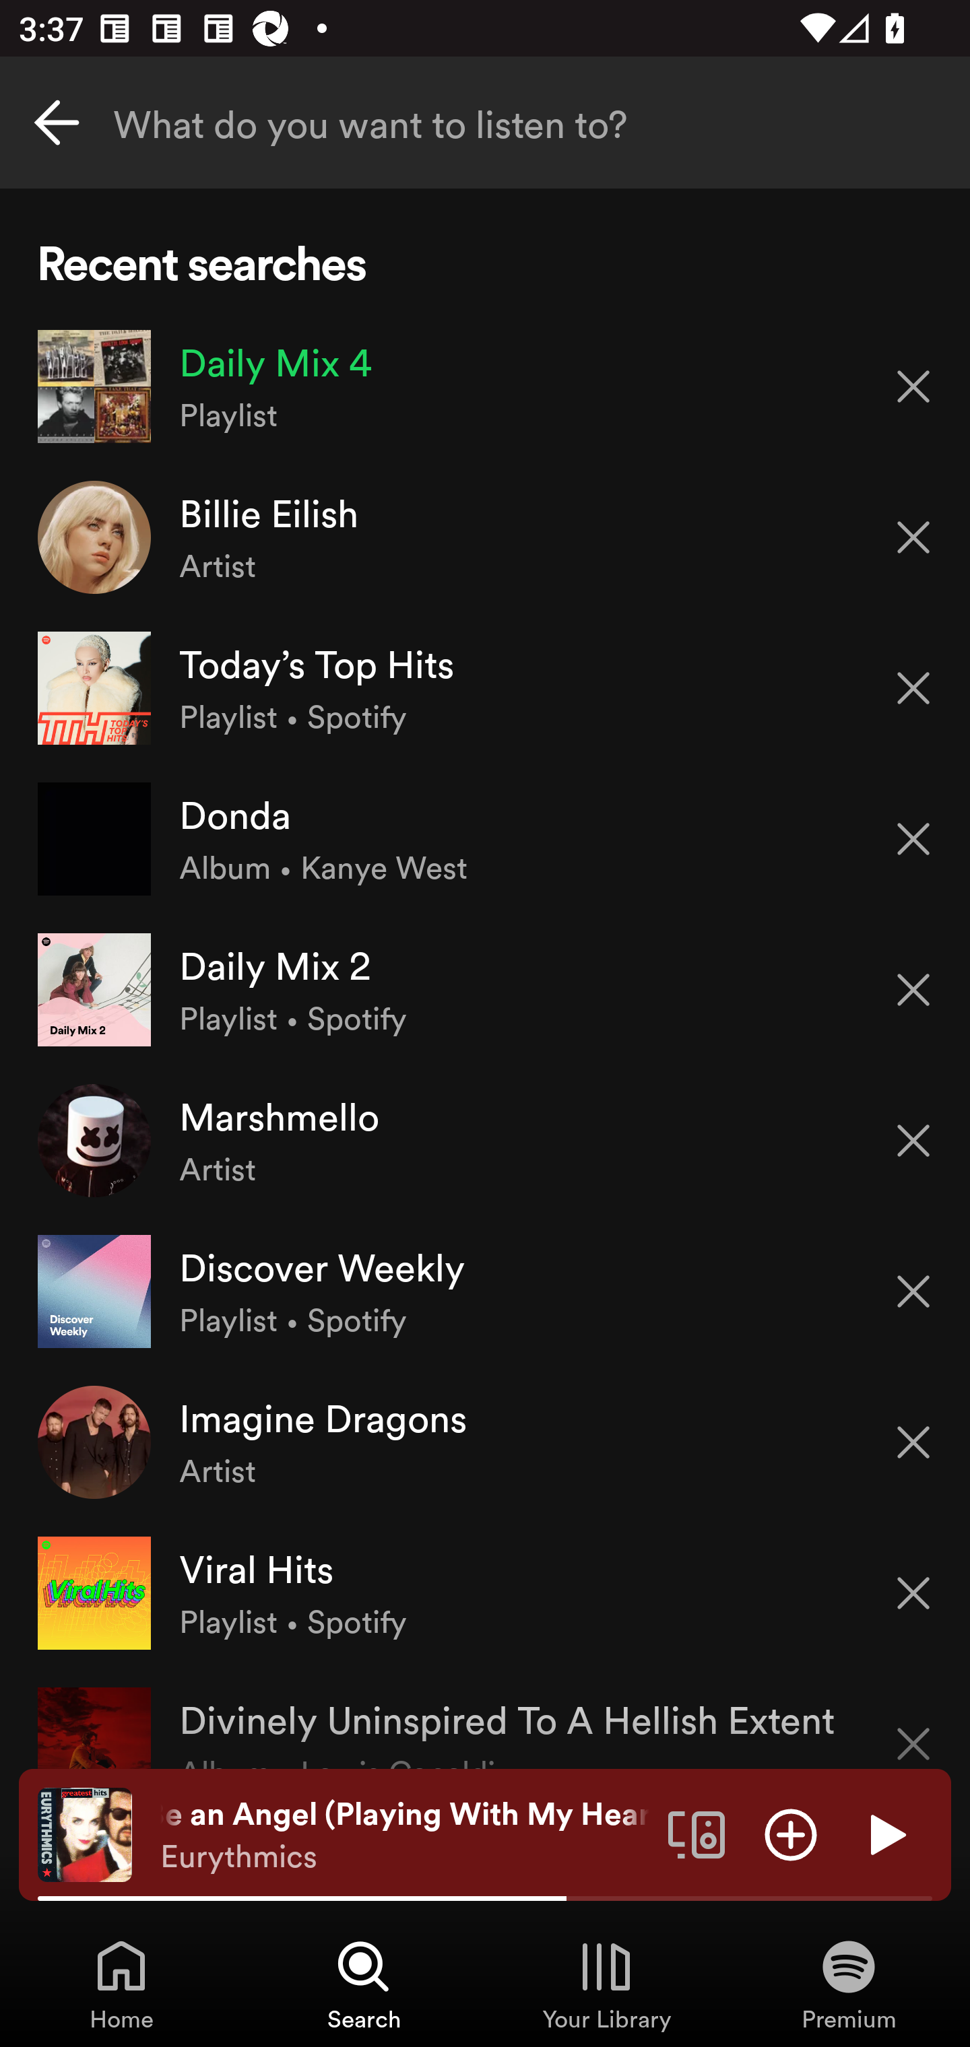 The height and width of the screenshot is (2047, 970). What do you see at coordinates (606, 1984) in the screenshot?
I see `Your Library, Tab 3 of 4 Your Library Your Library` at bounding box center [606, 1984].